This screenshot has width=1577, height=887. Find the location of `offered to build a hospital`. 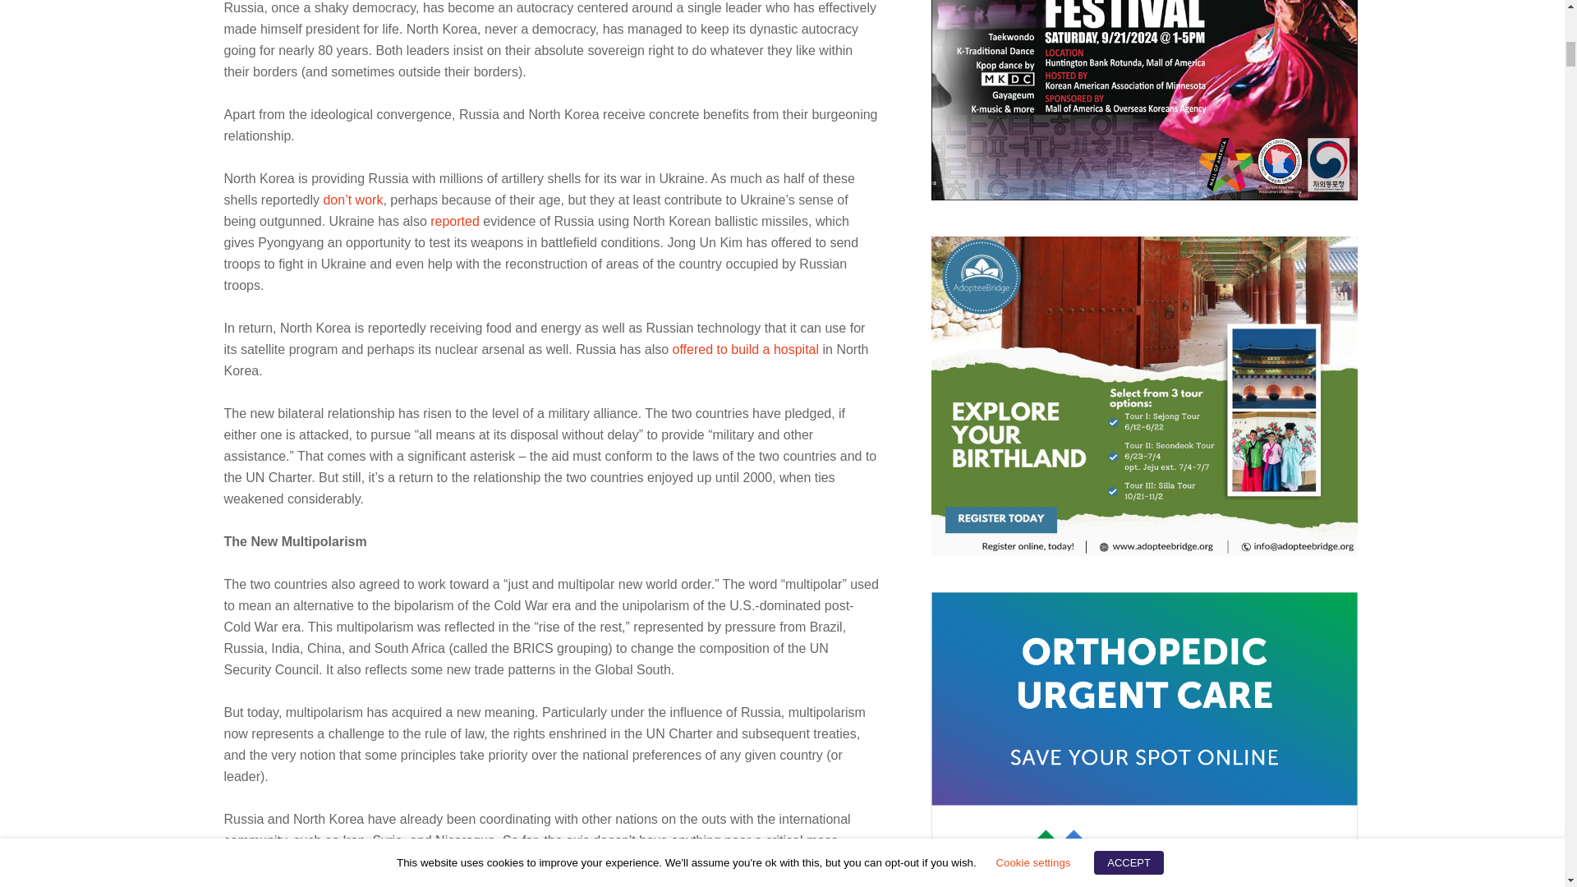

offered to build a hospital is located at coordinates (746, 349).